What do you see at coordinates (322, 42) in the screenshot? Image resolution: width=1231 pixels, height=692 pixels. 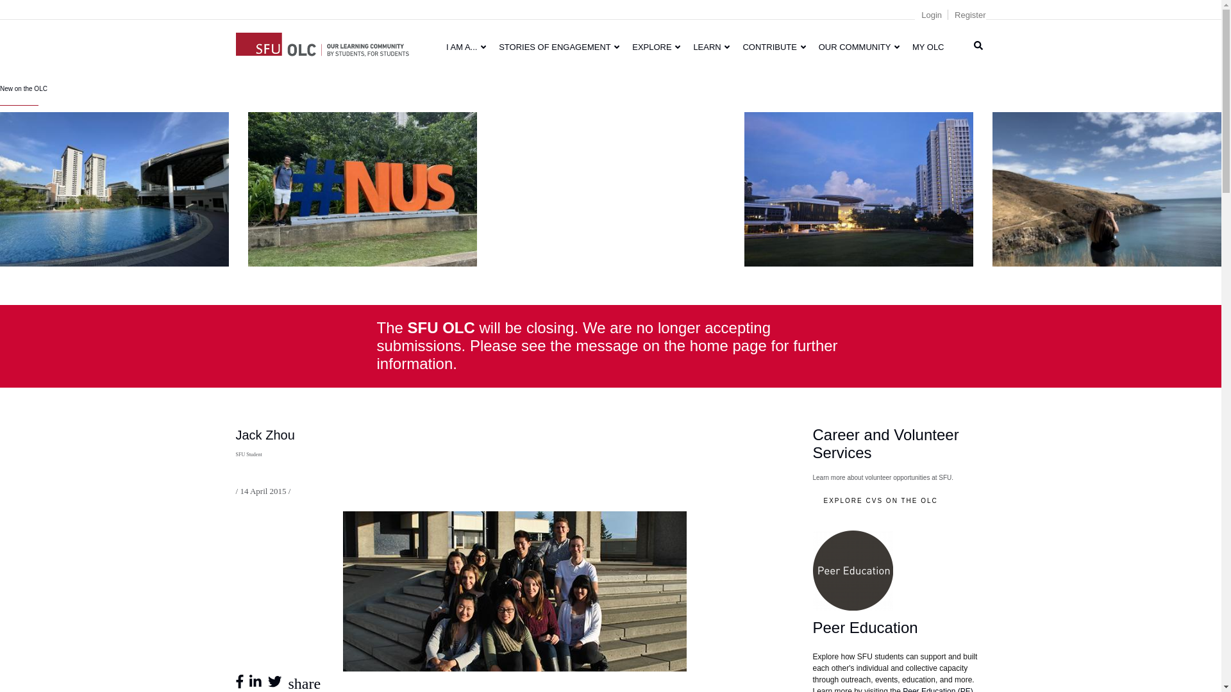 I see `Home` at bounding box center [322, 42].